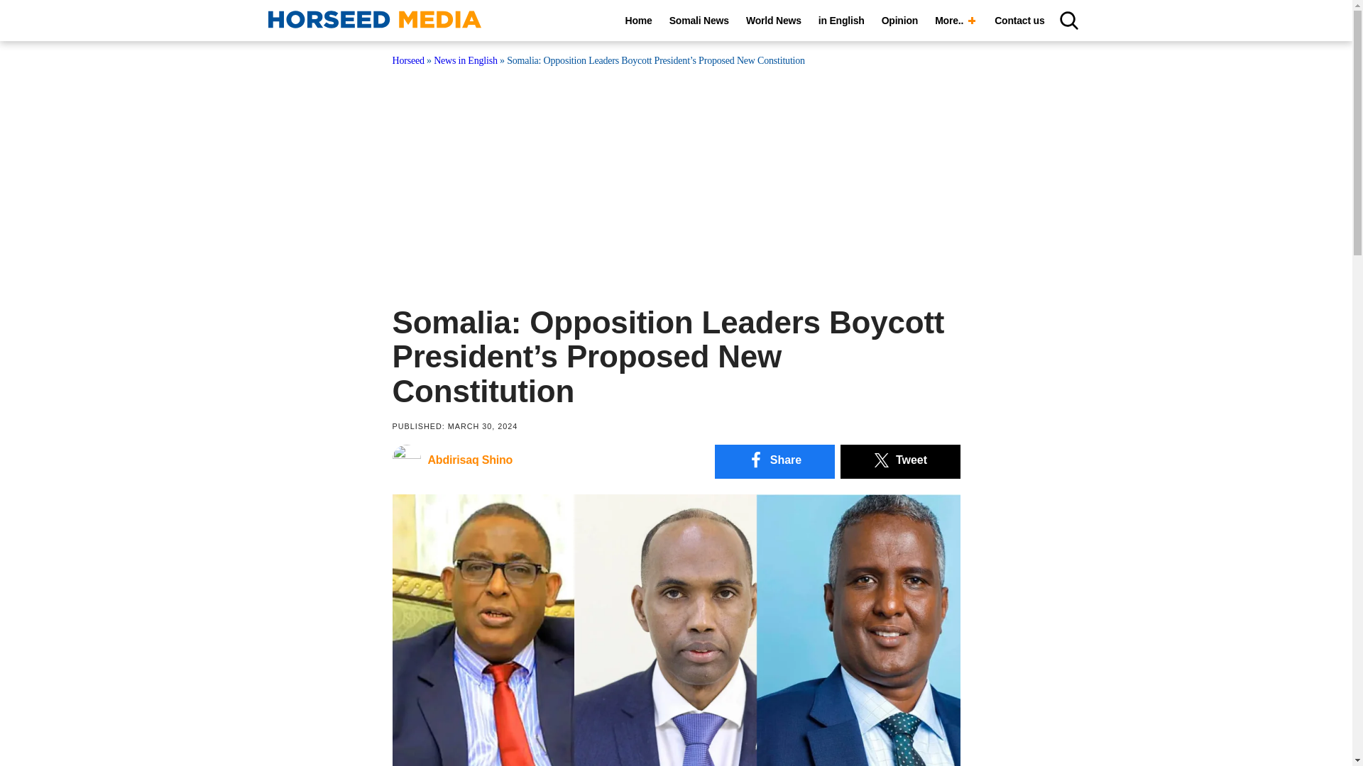 The height and width of the screenshot is (766, 1363). Describe the element at coordinates (774, 462) in the screenshot. I see `Share on Facebook` at that location.